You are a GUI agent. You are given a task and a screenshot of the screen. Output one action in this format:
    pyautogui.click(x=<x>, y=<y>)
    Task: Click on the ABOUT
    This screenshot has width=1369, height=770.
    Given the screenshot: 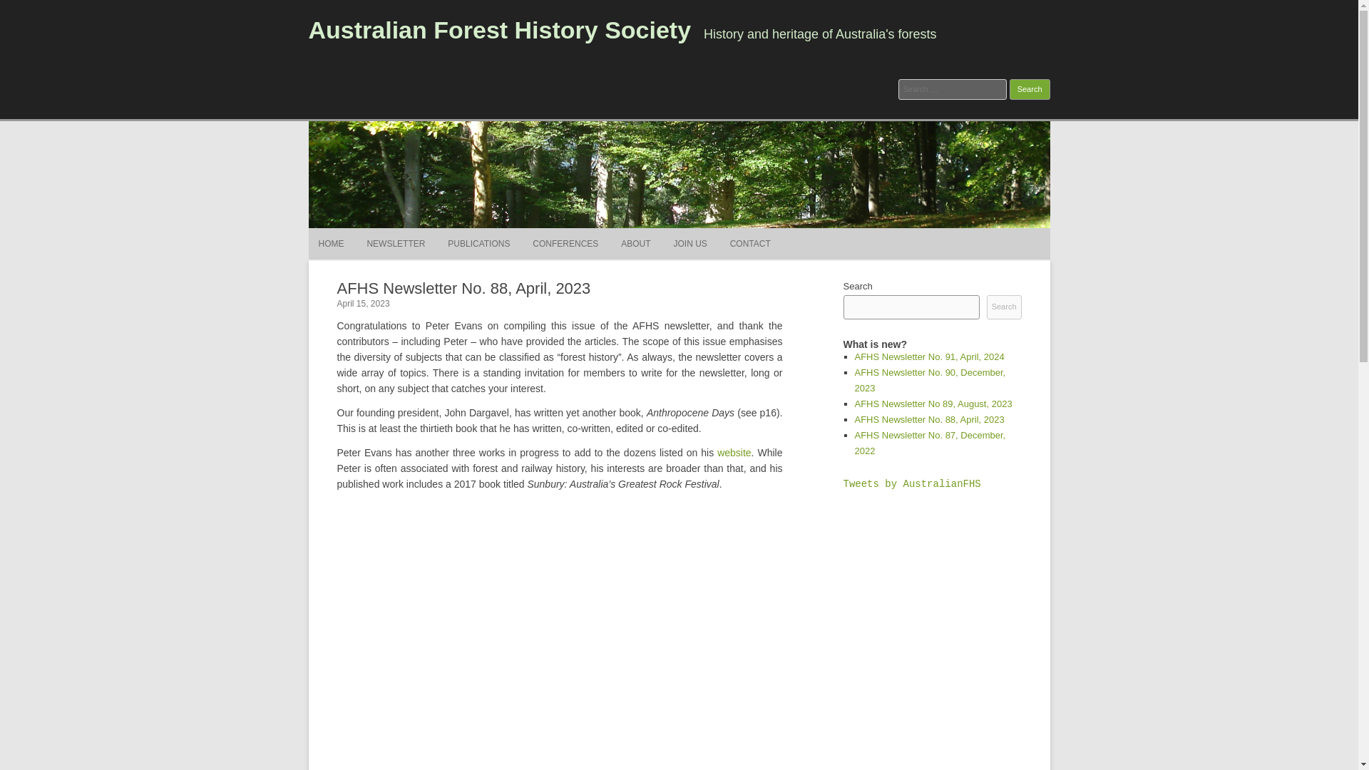 What is the action you would take?
    pyautogui.click(x=636, y=243)
    